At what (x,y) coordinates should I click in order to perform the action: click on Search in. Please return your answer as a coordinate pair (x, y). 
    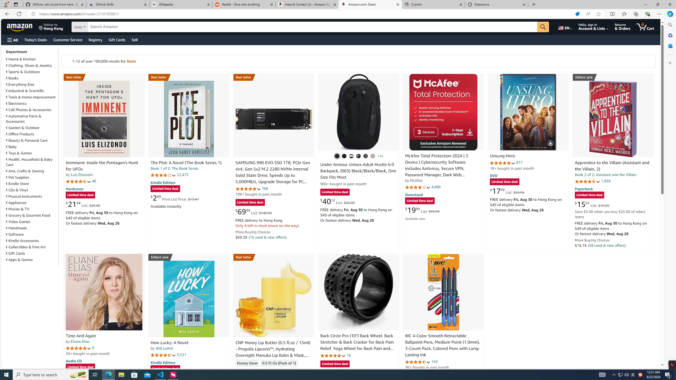
    Looking at the image, I should click on (98, 27).